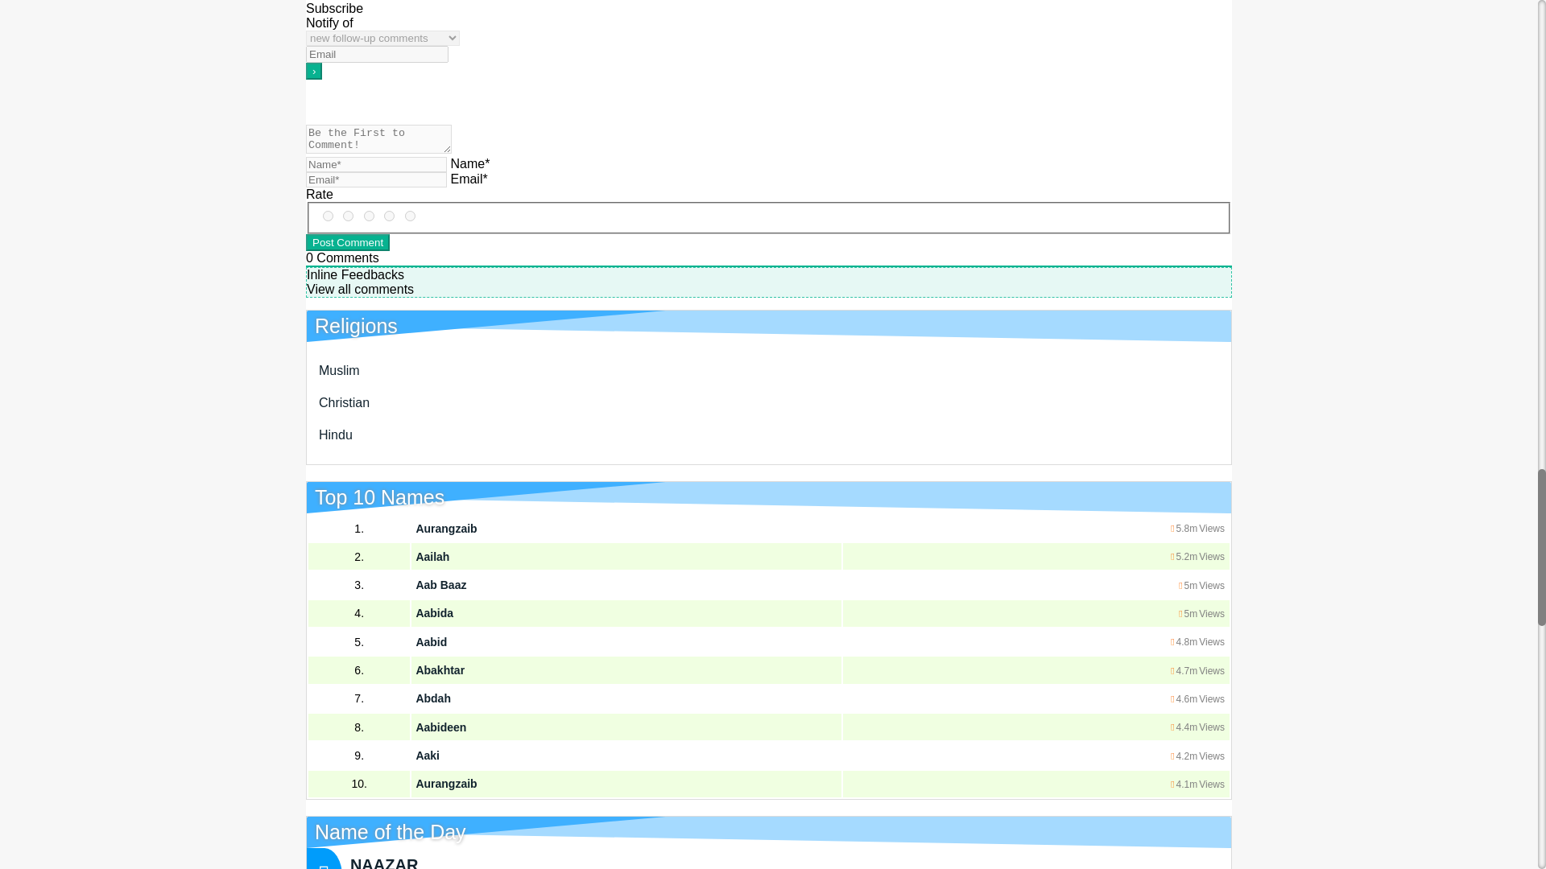 The width and height of the screenshot is (1546, 869). Describe the element at coordinates (411, 216) in the screenshot. I see `1` at that location.